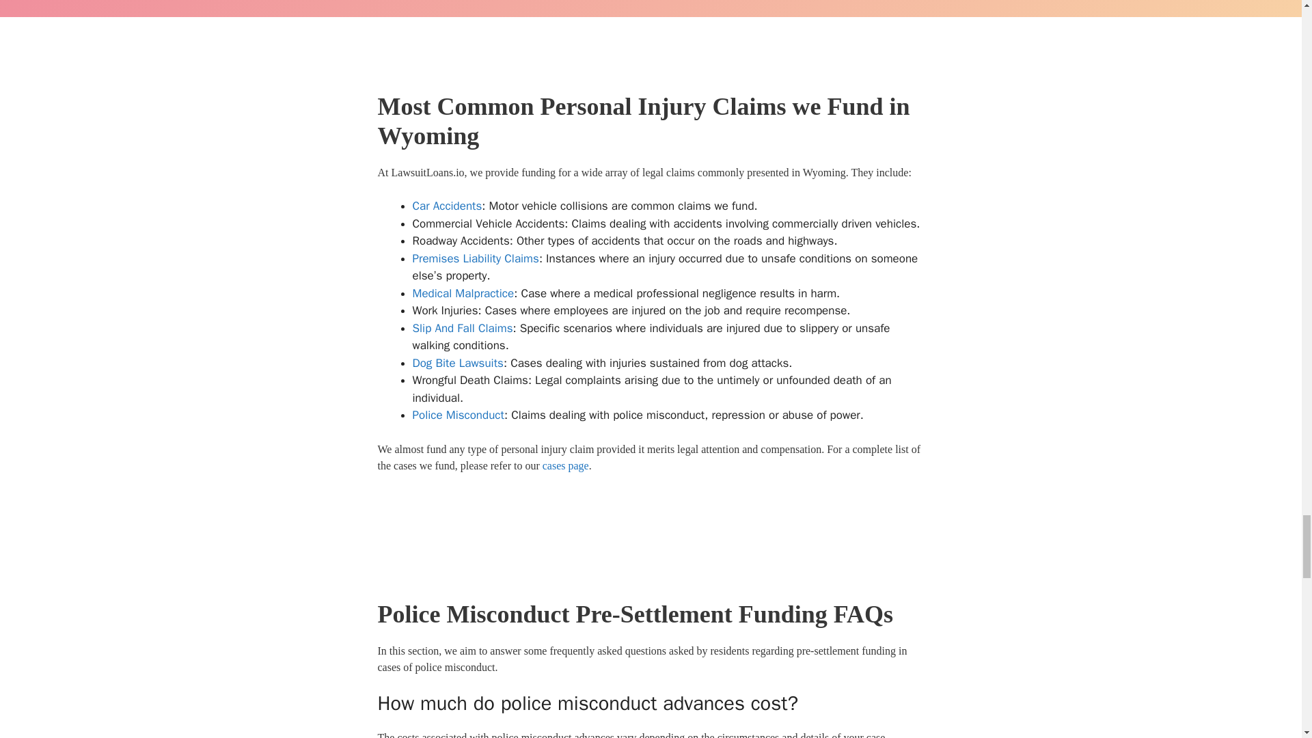 The height and width of the screenshot is (738, 1312). Describe the element at coordinates (458, 415) in the screenshot. I see `Police Misconduct` at that location.